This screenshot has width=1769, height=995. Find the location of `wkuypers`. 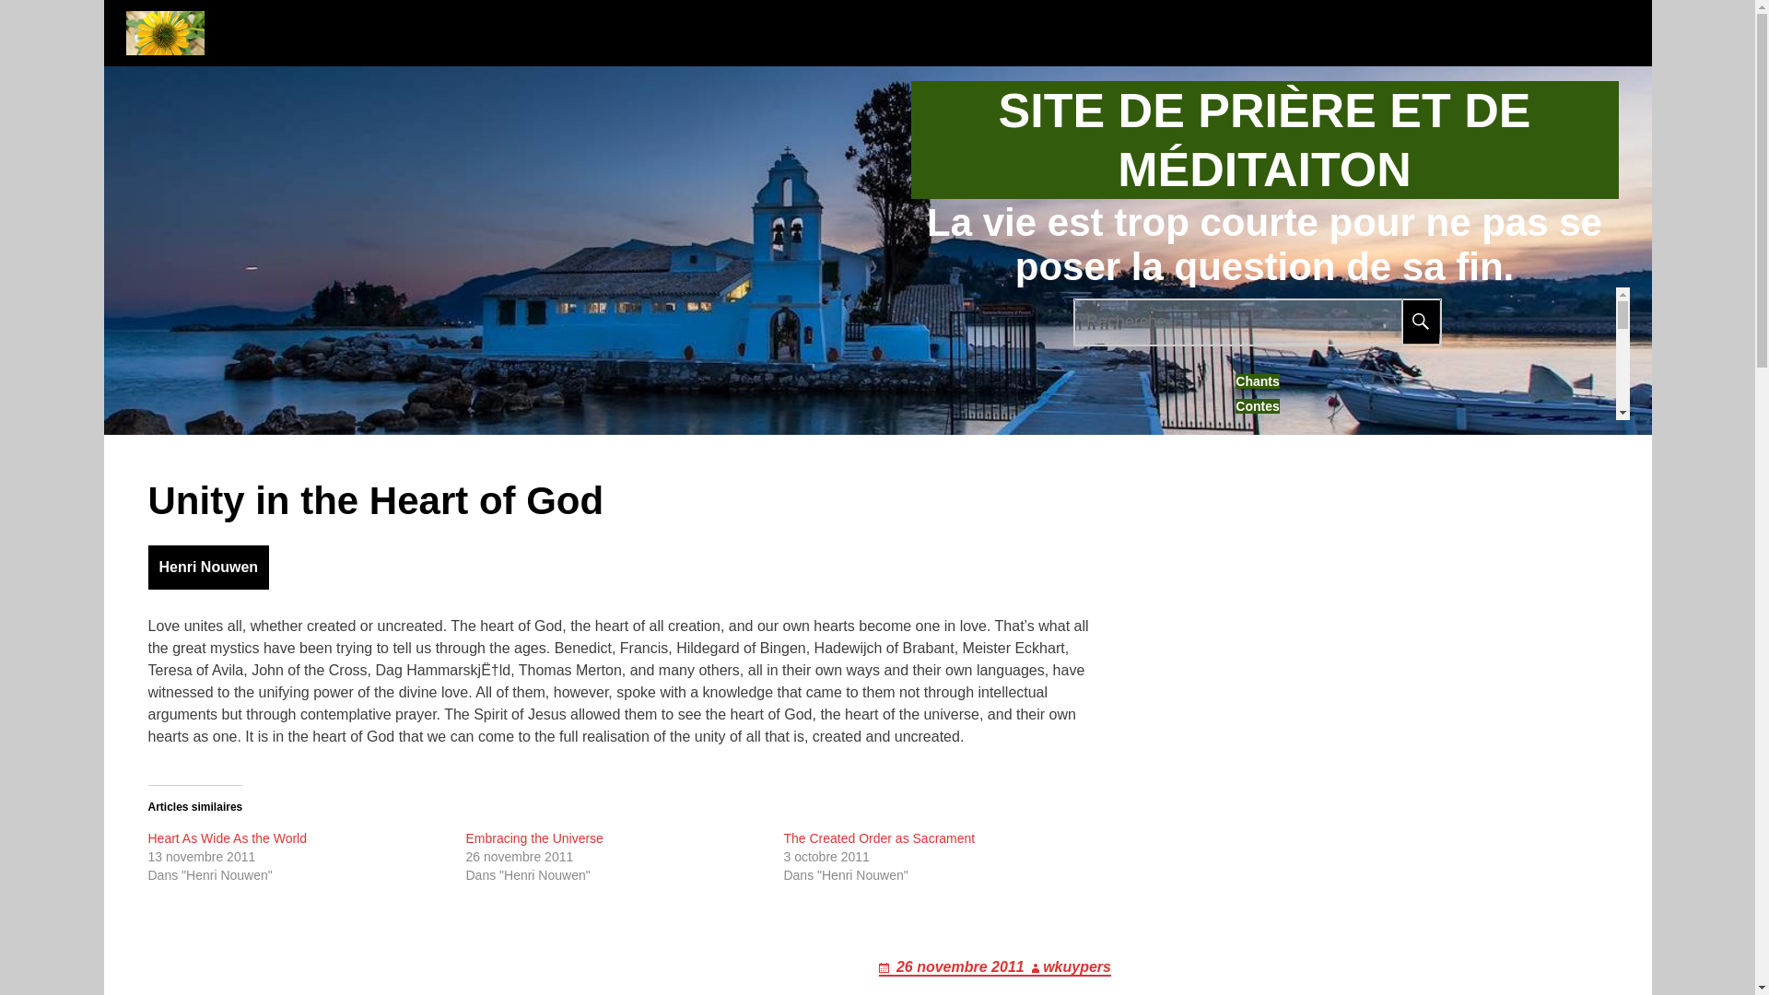

wkuypers is located at coordinates (1069, 967).